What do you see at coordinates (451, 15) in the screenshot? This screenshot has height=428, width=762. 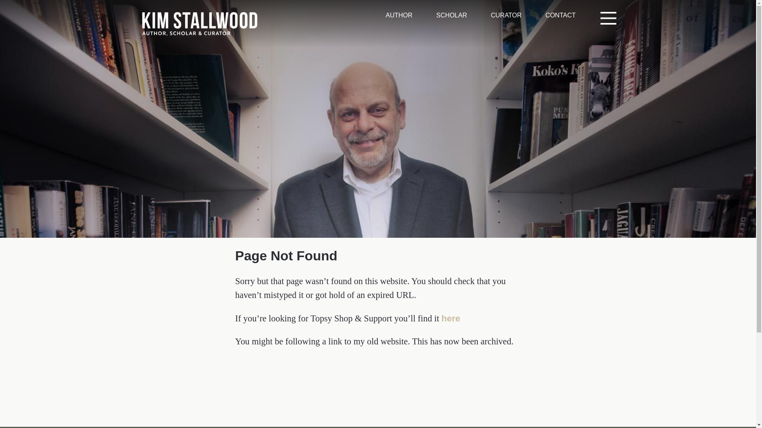 I see `SCHOLAR` at bounding box center [451, 15].